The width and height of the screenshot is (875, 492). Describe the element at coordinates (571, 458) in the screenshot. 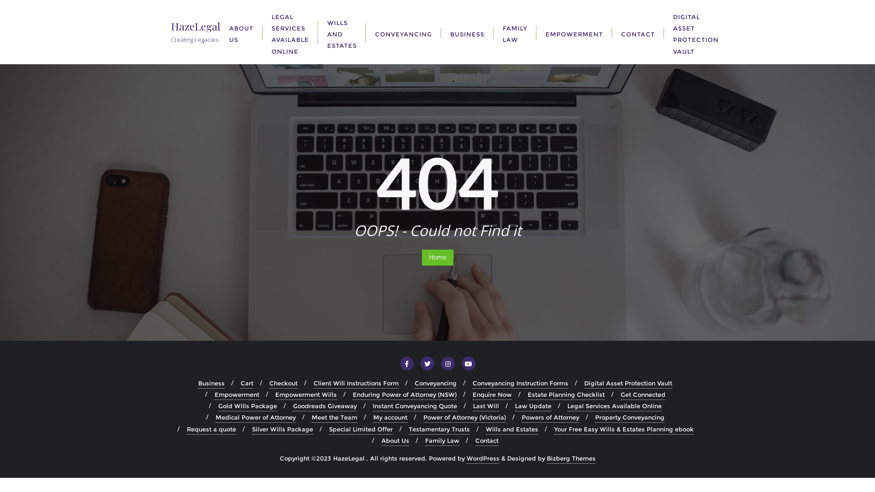

I see `Bizberg Themes` at that location.